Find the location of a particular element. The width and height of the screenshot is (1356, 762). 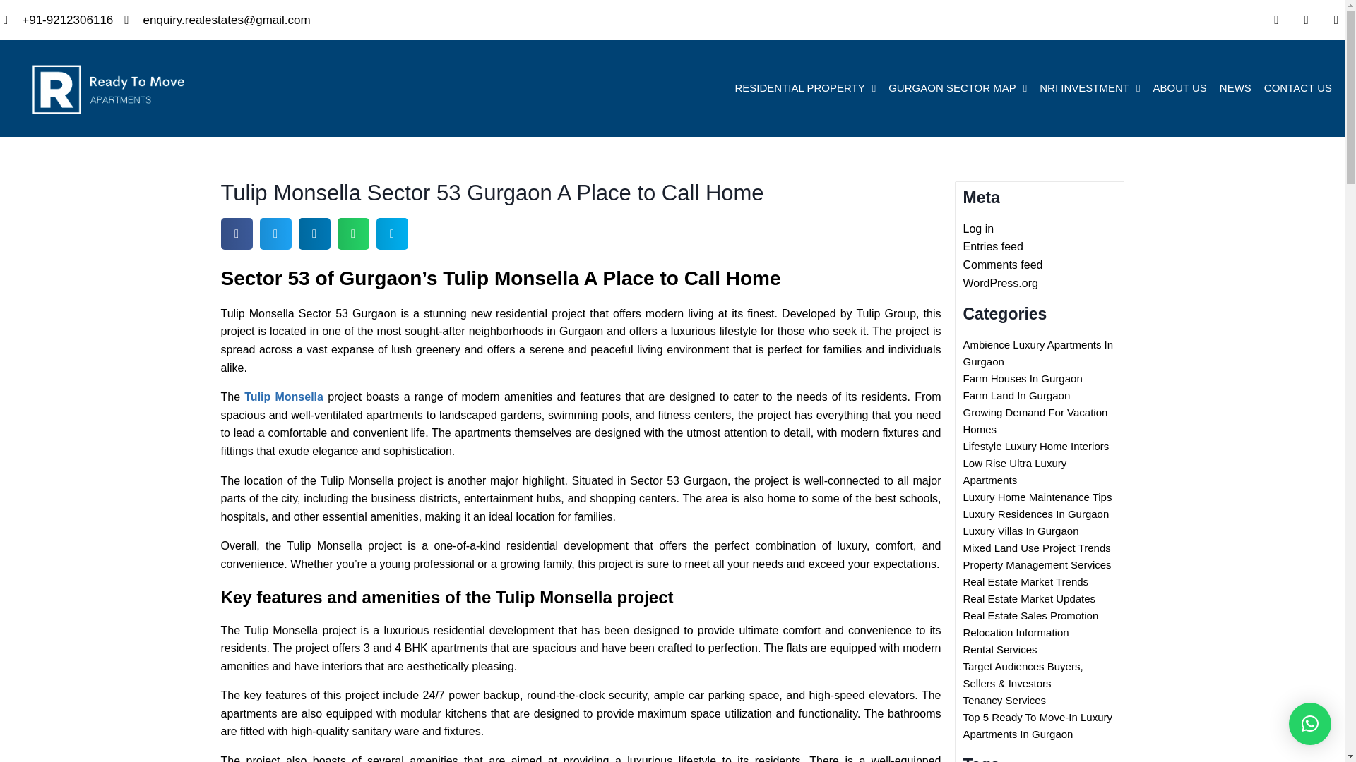

RESIDENTIAL PROPERTY is located at coordinates (805, 87).